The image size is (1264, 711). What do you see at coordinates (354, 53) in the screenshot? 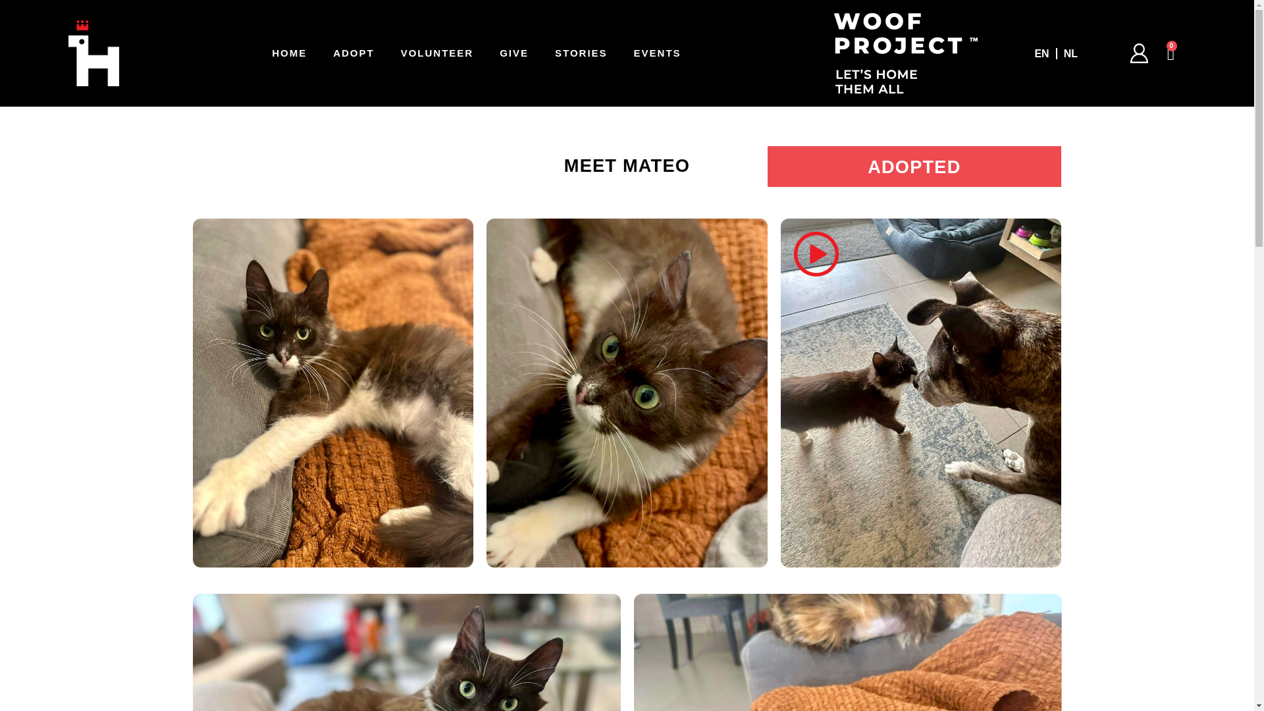
I see `ADOPT` at bounding box center [354, 53].